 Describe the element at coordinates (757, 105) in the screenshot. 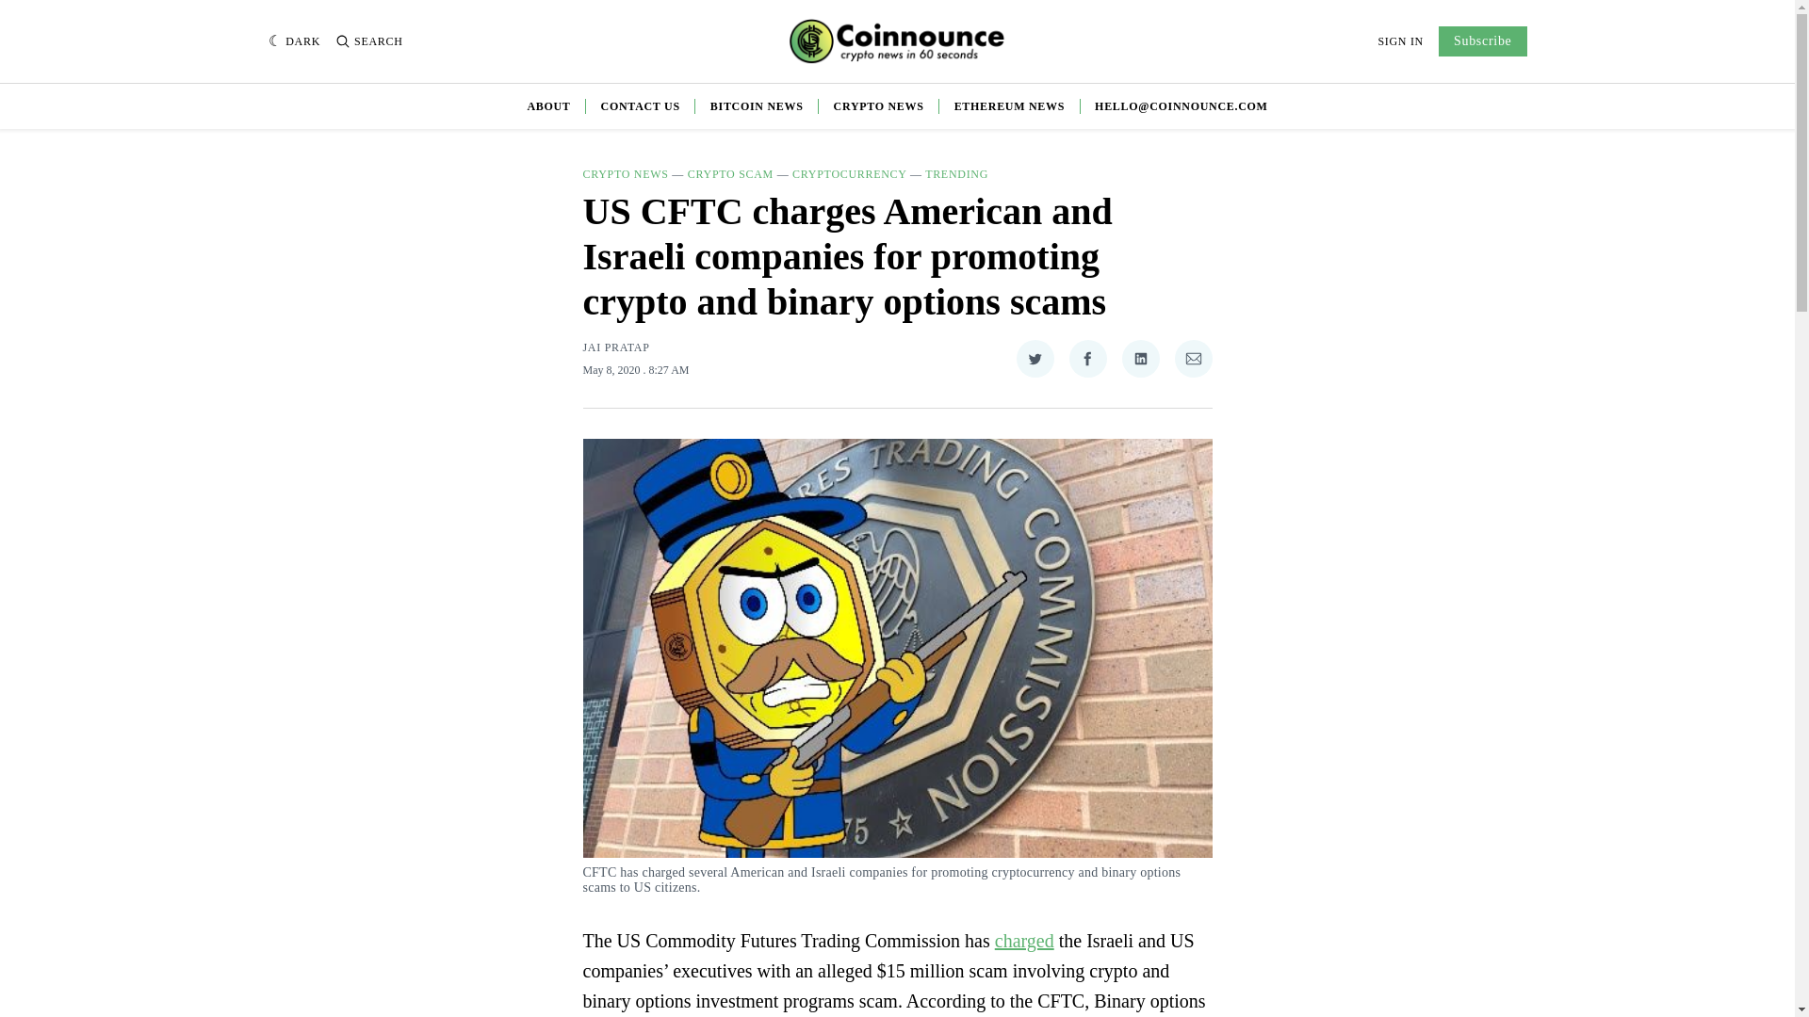

I see `BITCOIN NEWS` at that location.